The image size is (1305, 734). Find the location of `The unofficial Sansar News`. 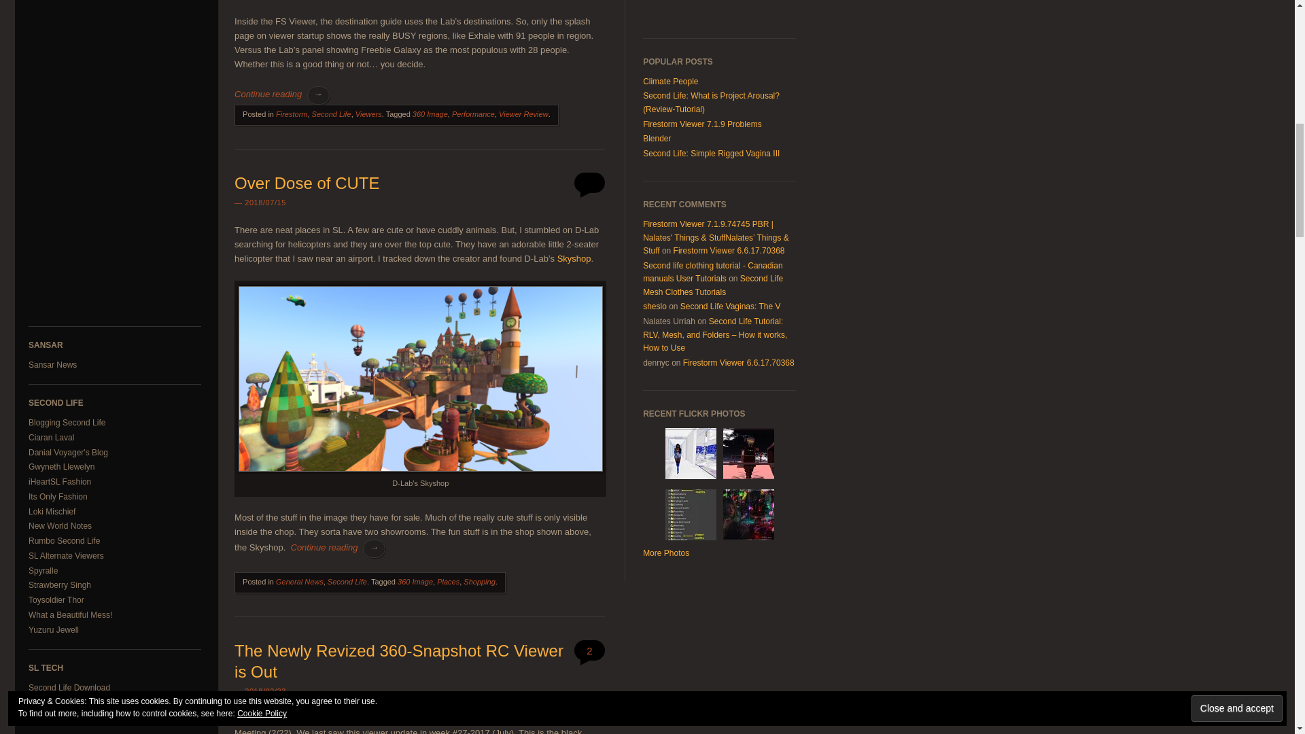

The unofficial Sansar News is located at coordinates (53, 365).